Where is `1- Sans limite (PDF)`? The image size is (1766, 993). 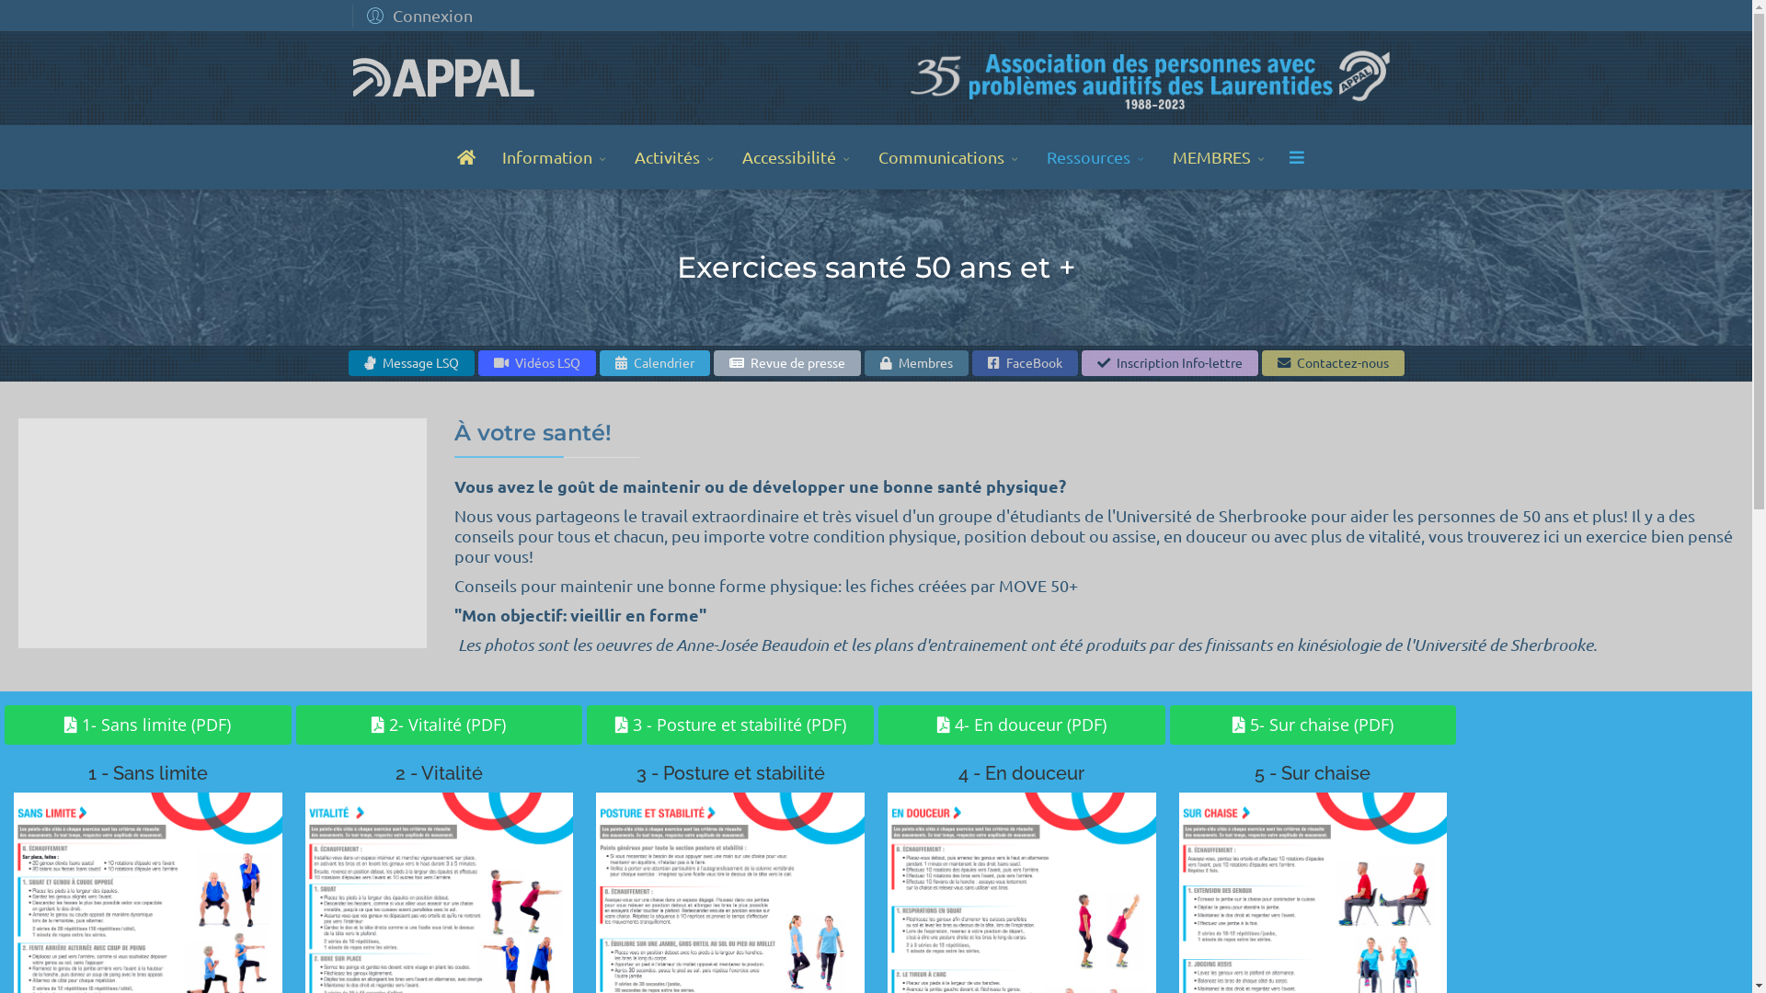 1- Sans limite (PDF) is located at coordinates (148, 725).